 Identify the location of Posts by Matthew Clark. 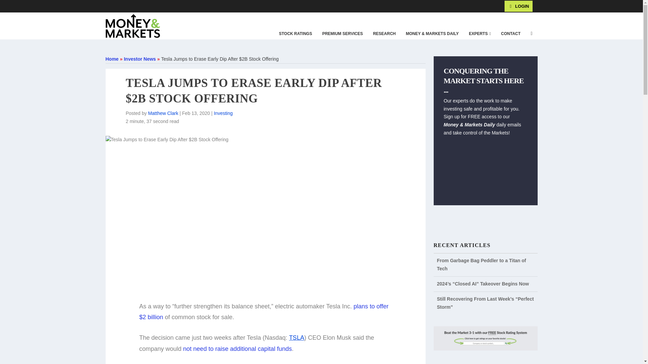
(163, 113).